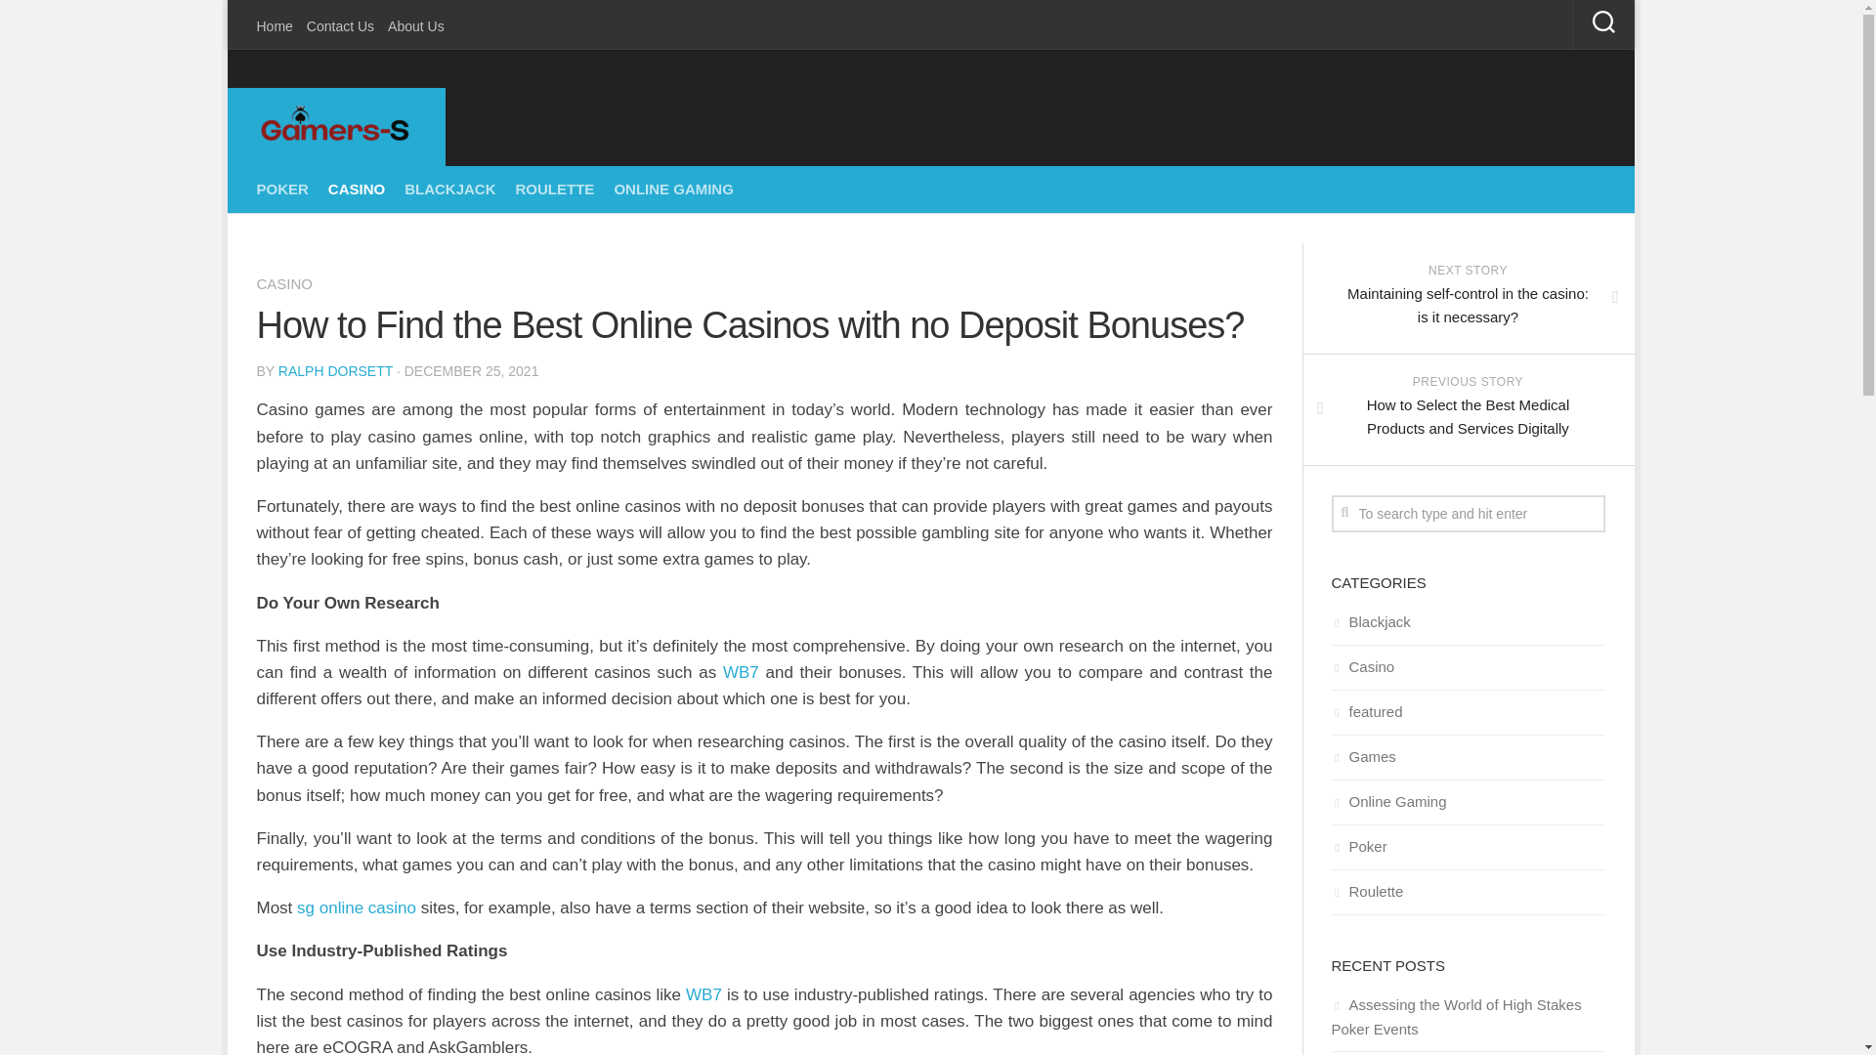 The width and height of the screenshot is (1876, 1055). Describe the element at coordinates (1467, 514) in the screenshot. I see `To search type and hit enter` at that location.